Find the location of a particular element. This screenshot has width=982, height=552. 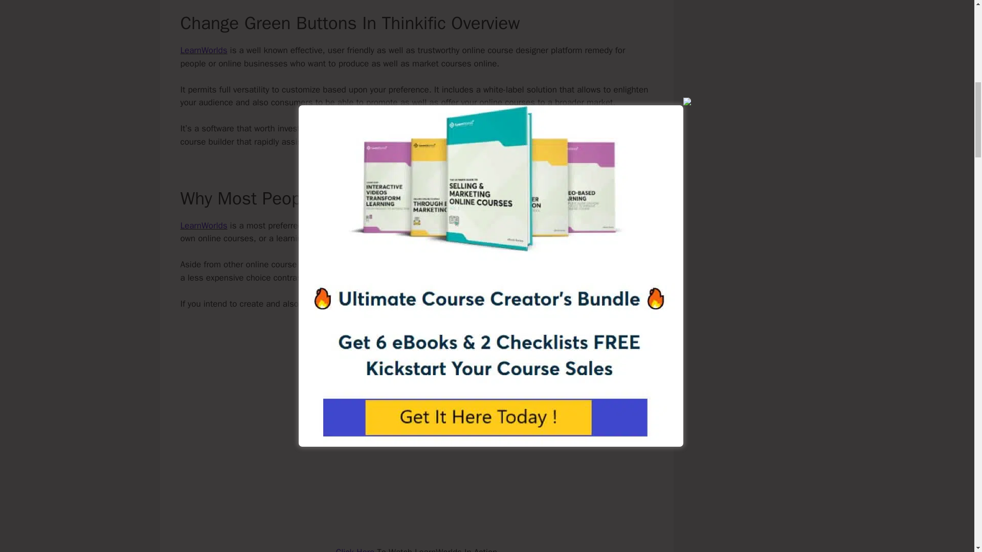

LearnWorlds is located at coordinates (203, 50).